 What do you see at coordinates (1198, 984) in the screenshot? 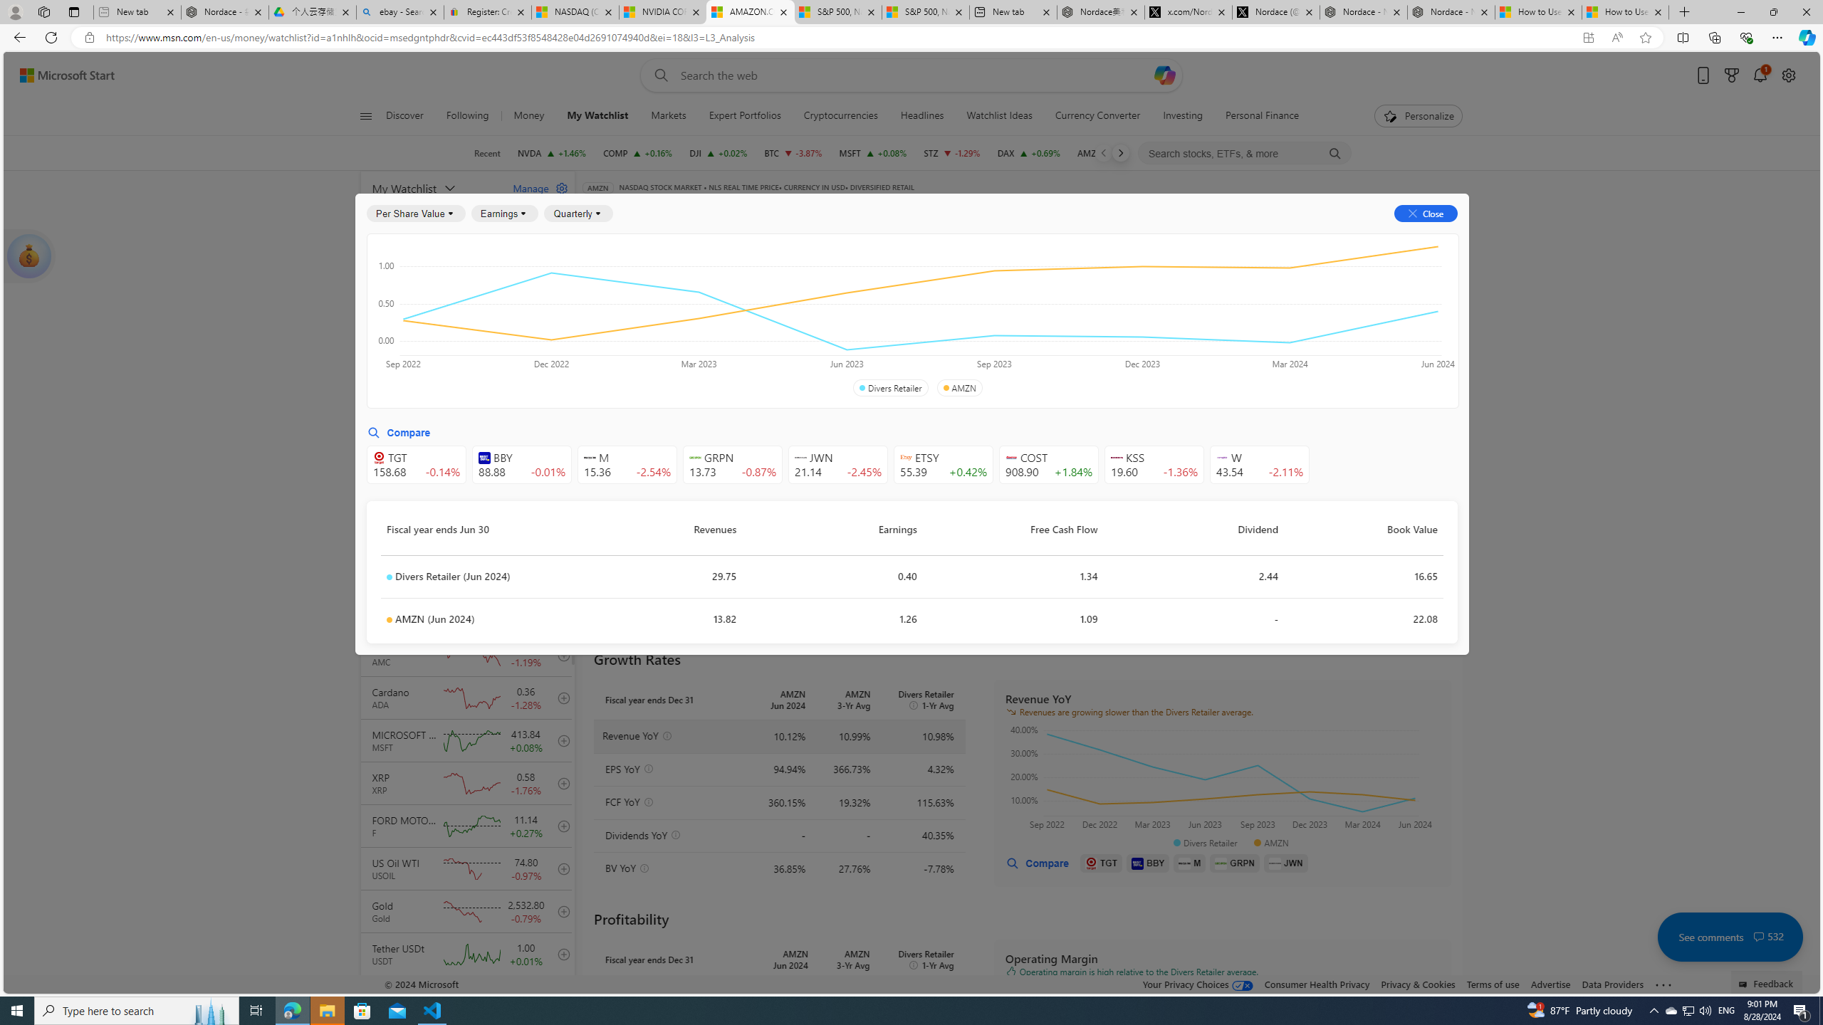
I see `Your Privacy Choices` at bounding box center [1198, 984].